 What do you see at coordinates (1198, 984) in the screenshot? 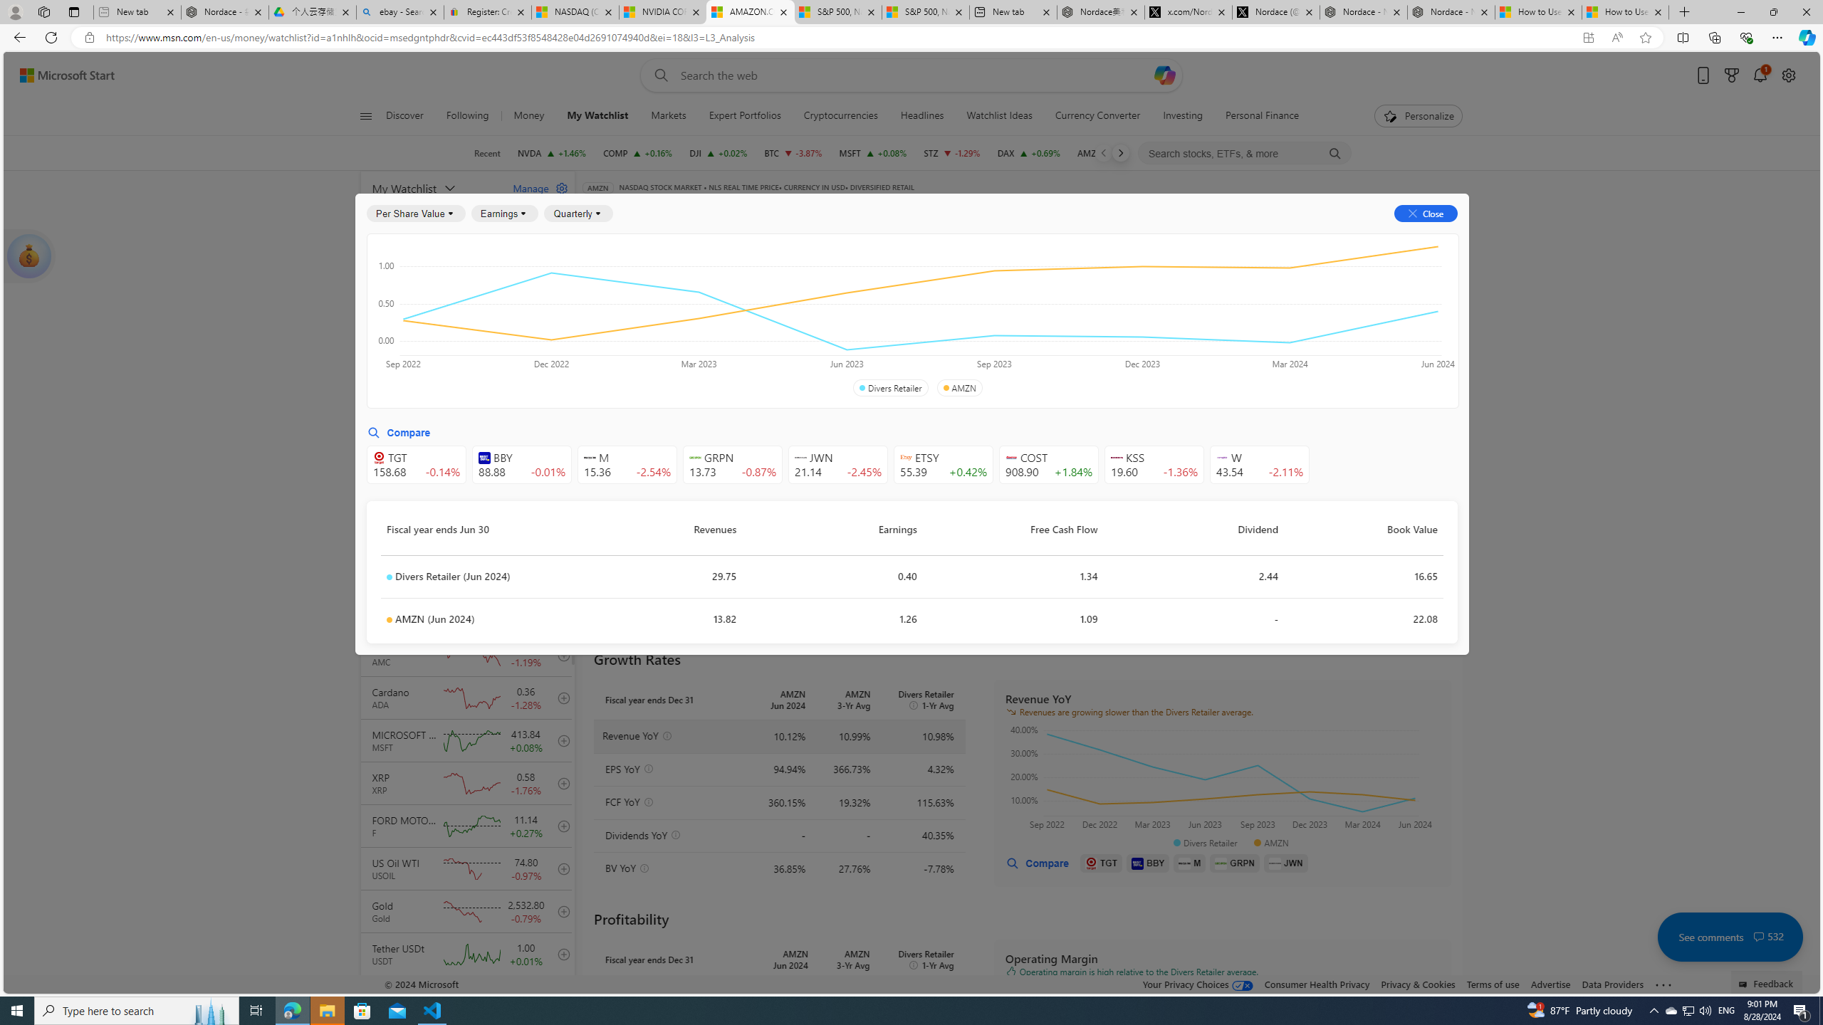
I see `Your Privacy Choices` at bounding box center [1198, 984].